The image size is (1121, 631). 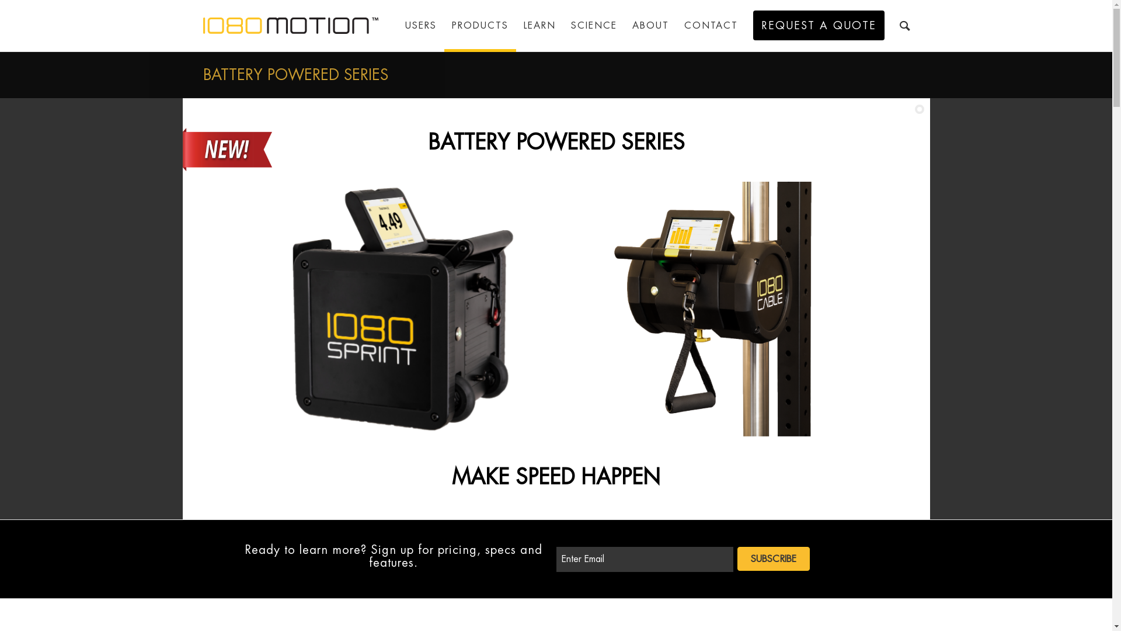 What do you see at coordinates (711, 26) in the screenshot?
I see `CONTACT` at bounding box center [711, 26].